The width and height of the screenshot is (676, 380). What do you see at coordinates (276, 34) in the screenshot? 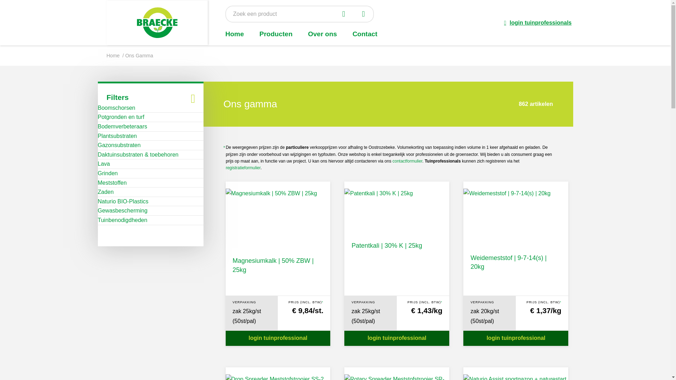
I see `Producten` at bounding box center [276, 34].